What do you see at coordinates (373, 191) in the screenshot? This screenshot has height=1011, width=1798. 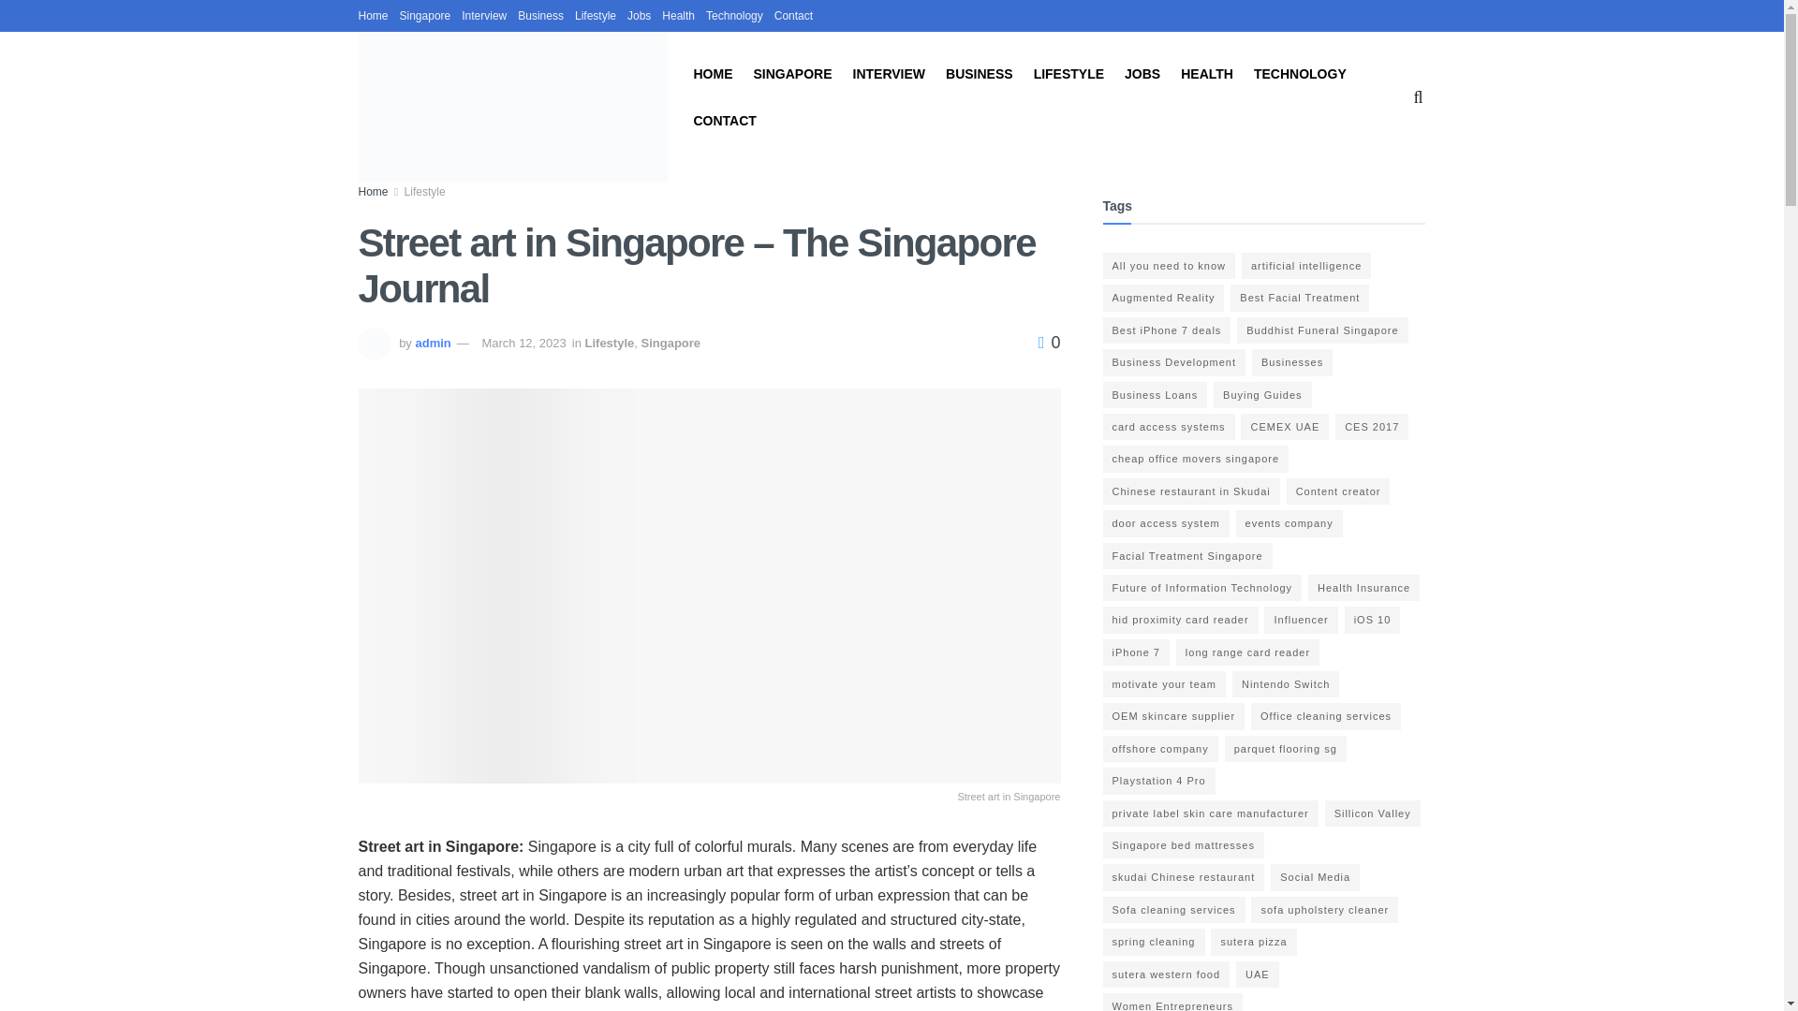 I see `Home` at bounding box center [373, 191].